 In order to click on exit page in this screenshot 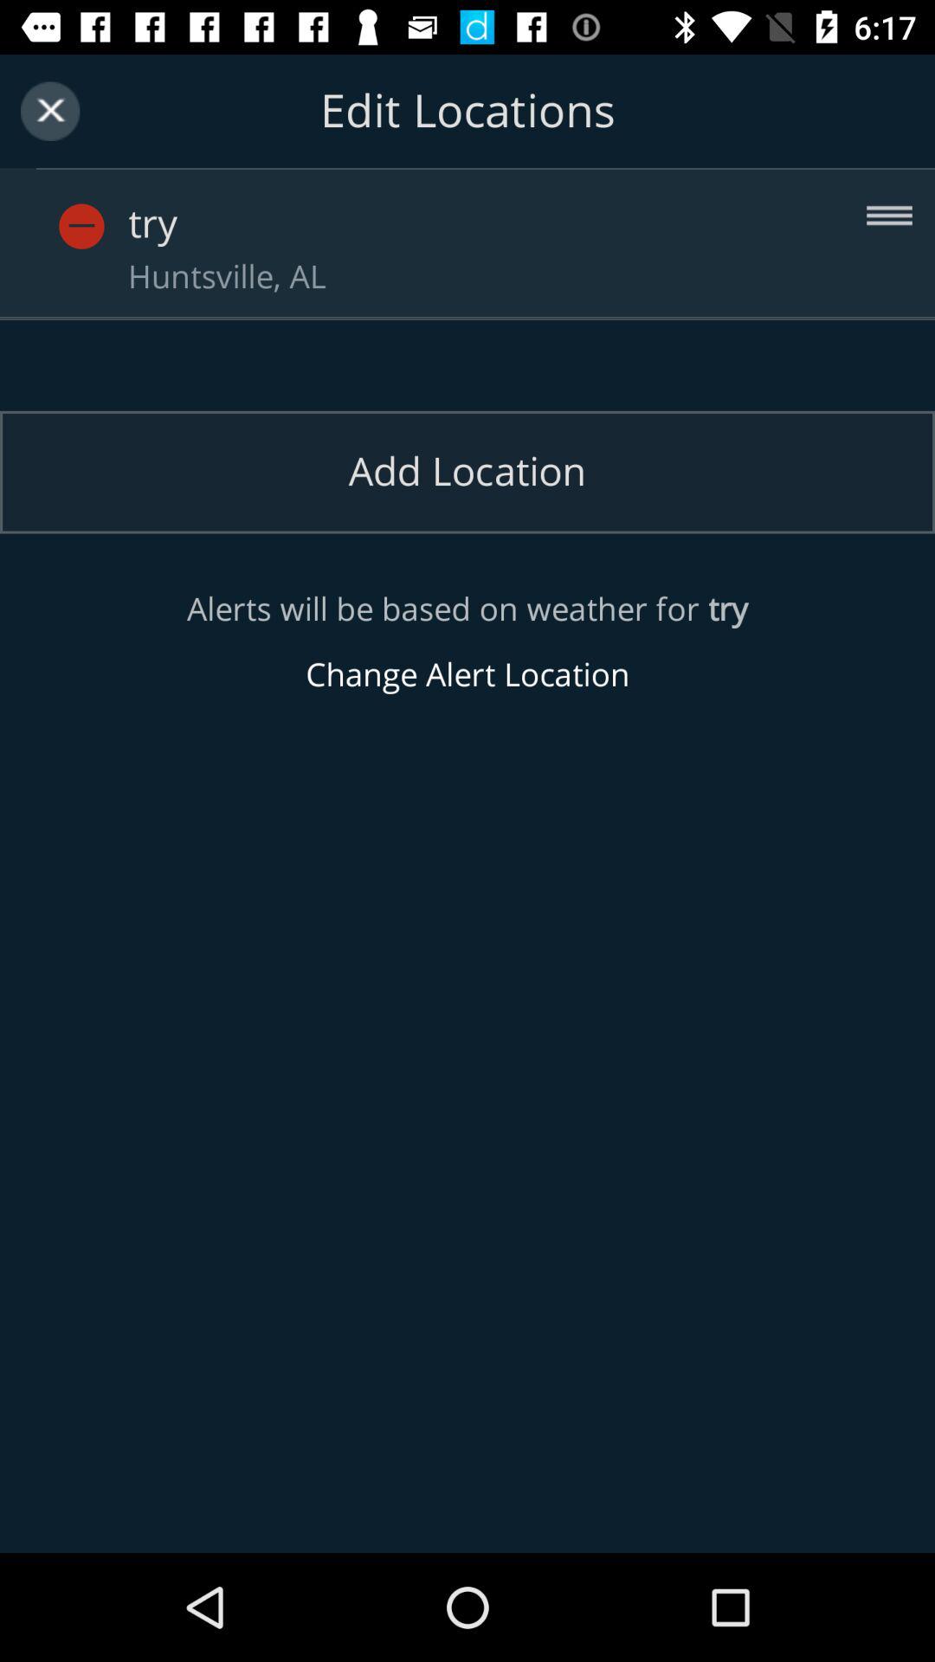, I will do `click(50, 111)`.